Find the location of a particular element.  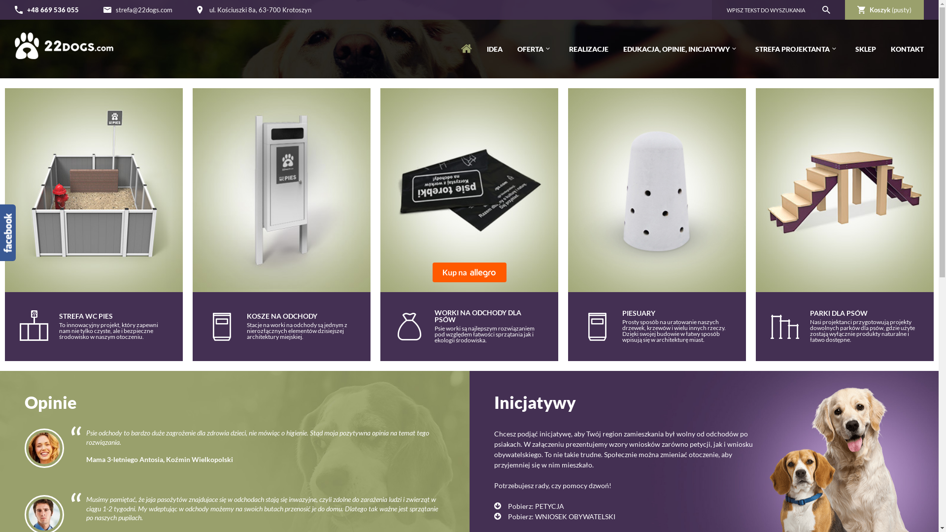

SKLEP is located at coordinates (866, 49).